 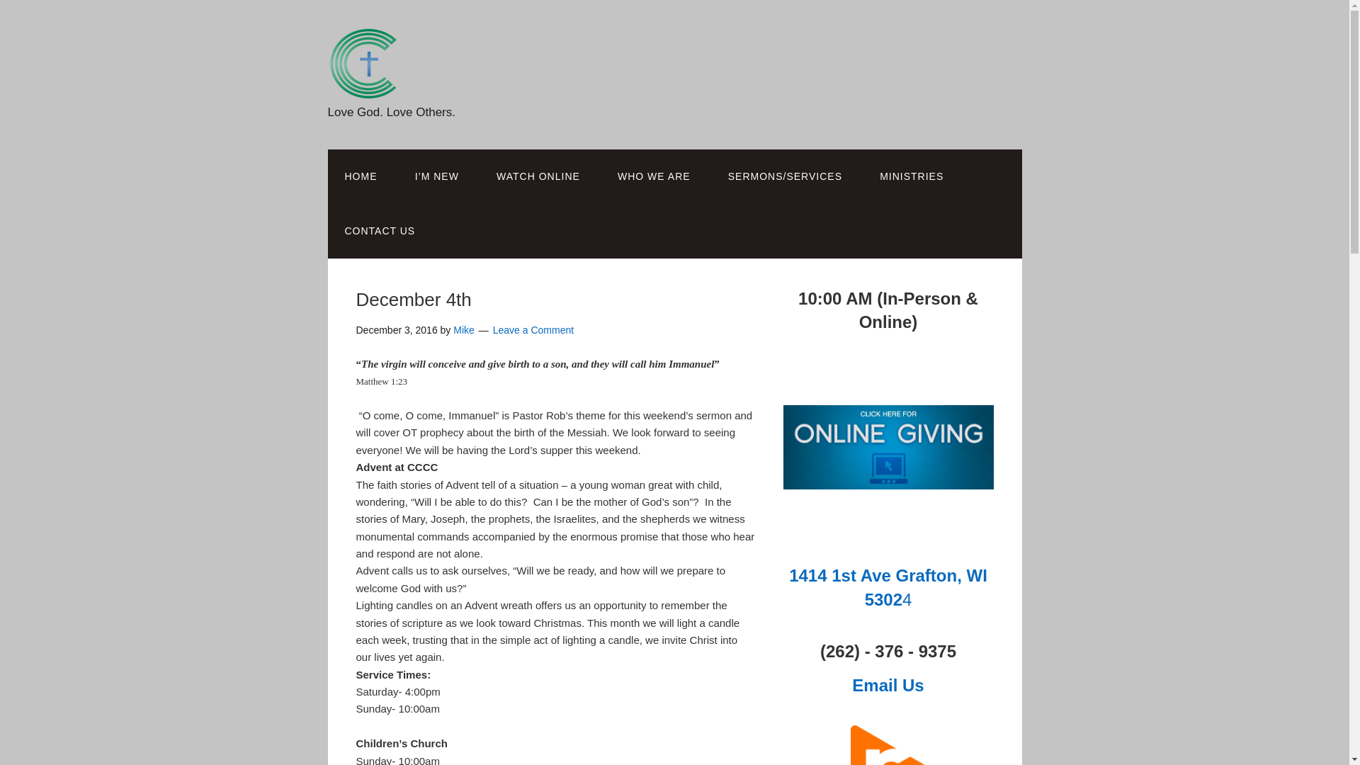 What do you see at coordinates (380, 231) in the screenshot?
I see `CONTACT US` at bounding box center [380, 231].